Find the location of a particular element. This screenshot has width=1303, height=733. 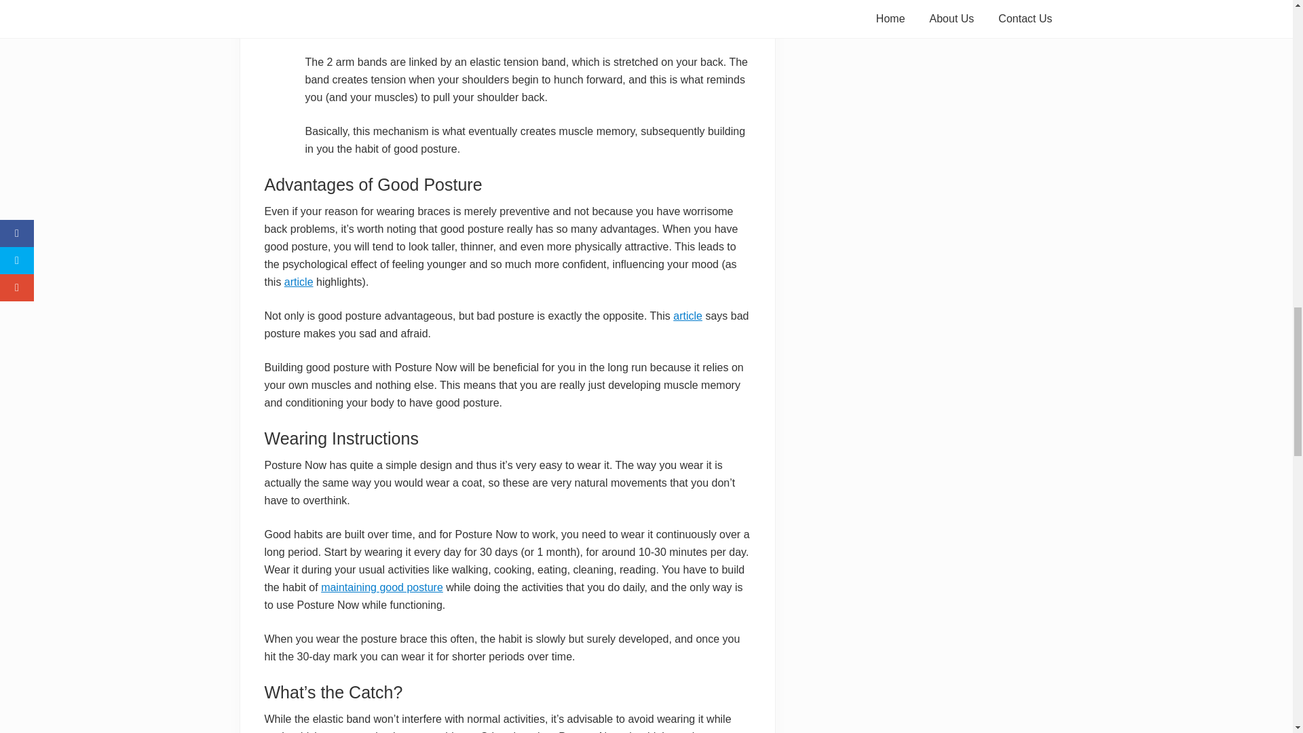

article is located at coordinates (299, 282).